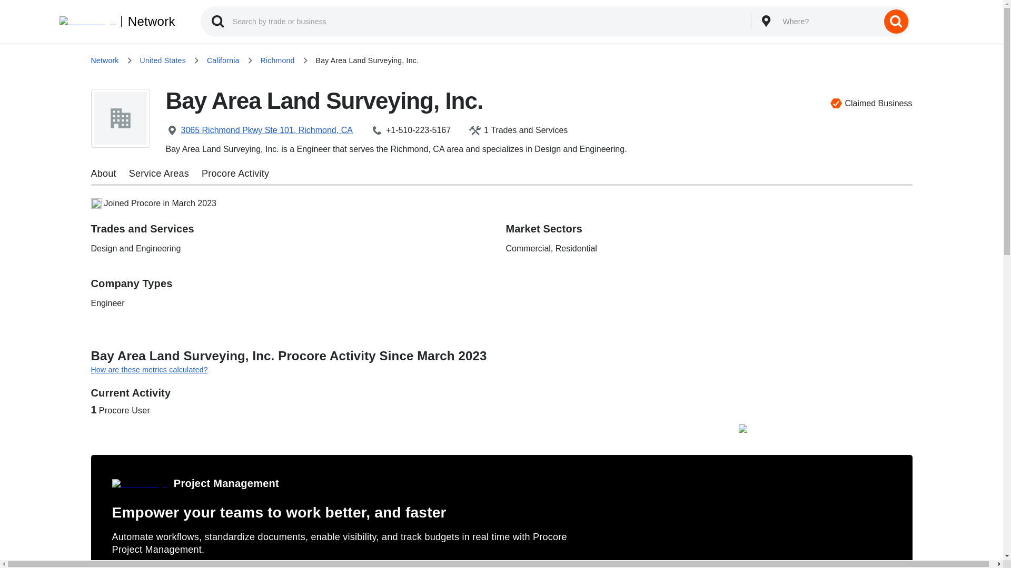  Describe the element at coordinates (223, 60) in the screenshot. I see `California` at that location.